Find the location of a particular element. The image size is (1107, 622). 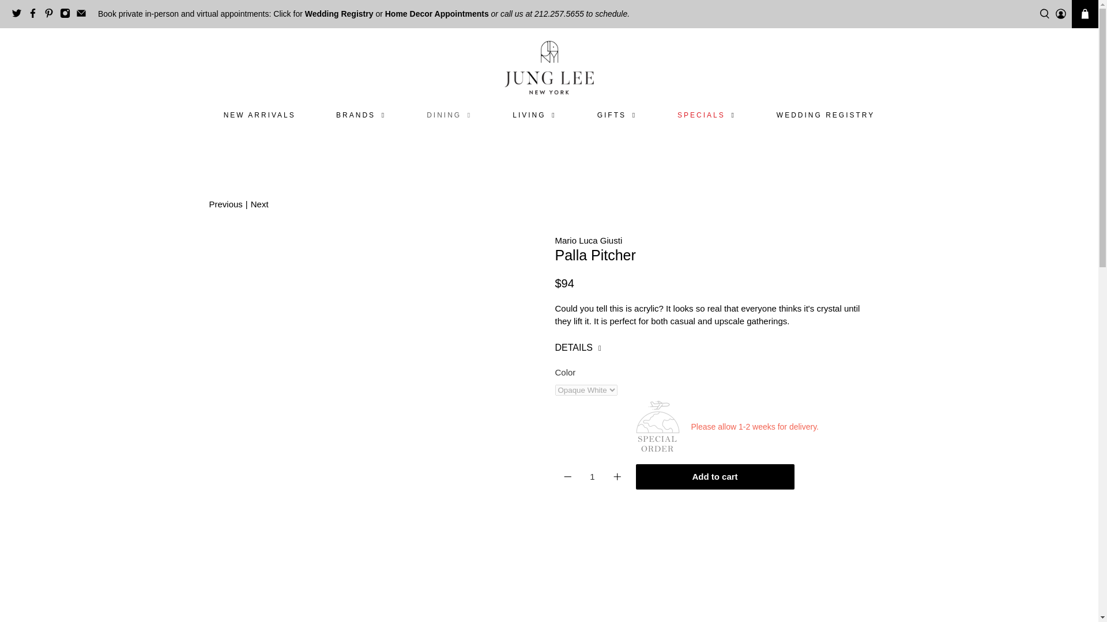

Mario Luca Giusti is located at coordinates (588, 240).